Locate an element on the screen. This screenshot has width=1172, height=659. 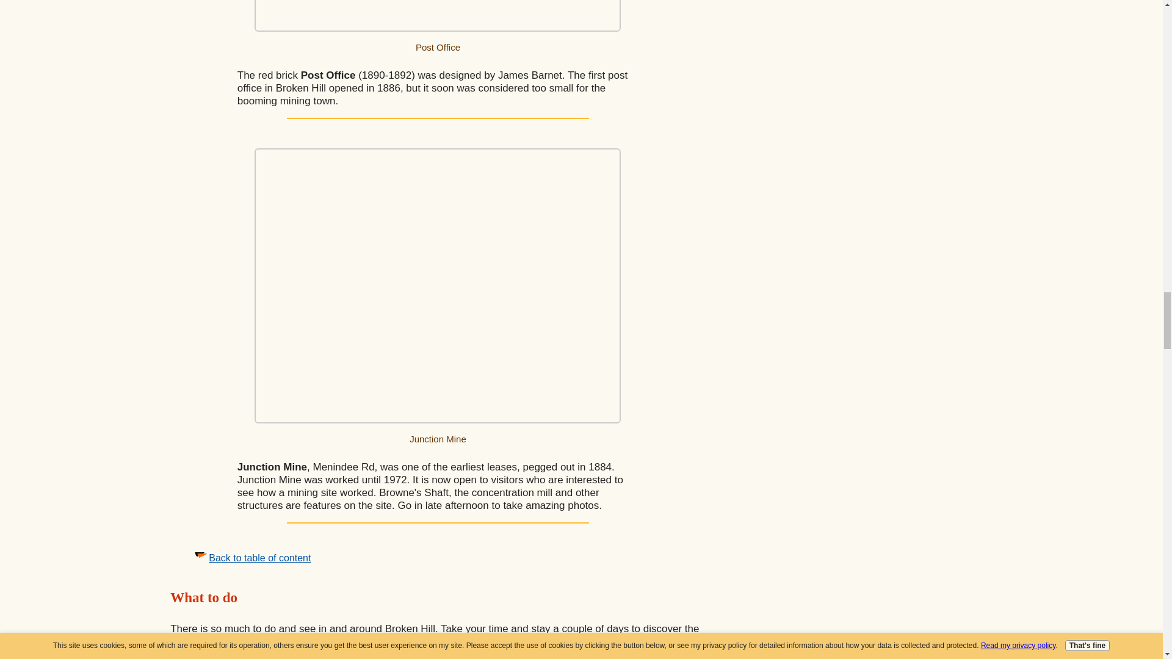
Impressive brick building with a large tower is located at coordinates (437, 16).